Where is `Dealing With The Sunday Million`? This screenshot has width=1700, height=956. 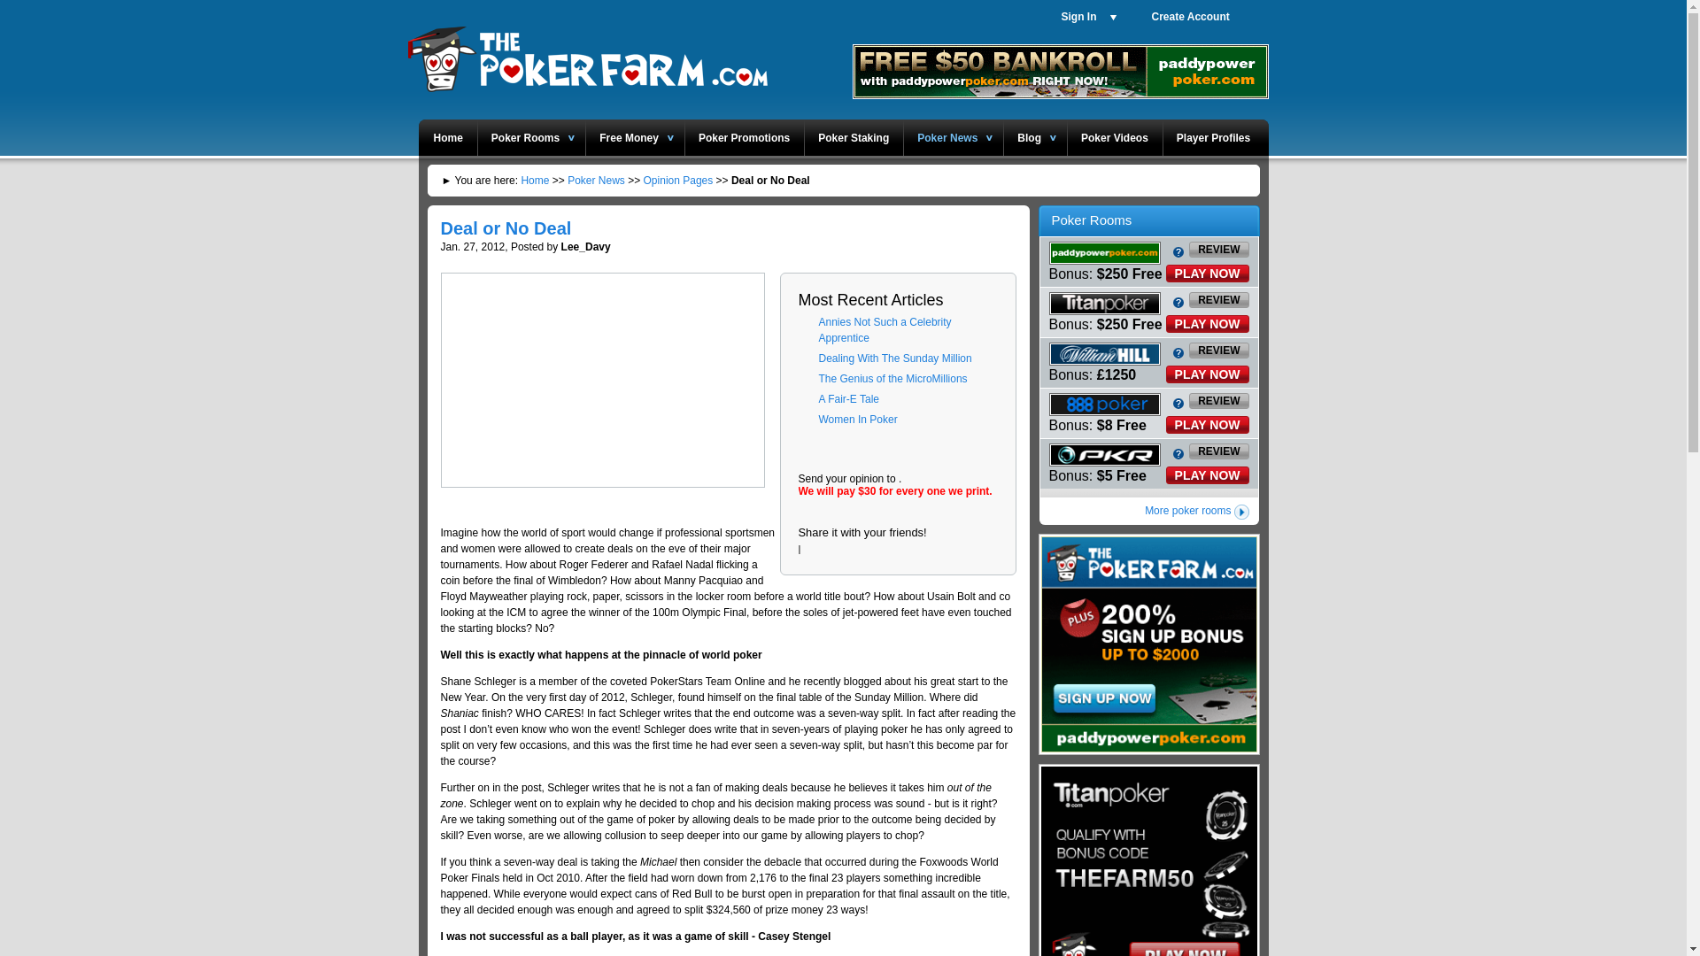 Dealing With The Sunday Million is located at coordinates (894, 358).